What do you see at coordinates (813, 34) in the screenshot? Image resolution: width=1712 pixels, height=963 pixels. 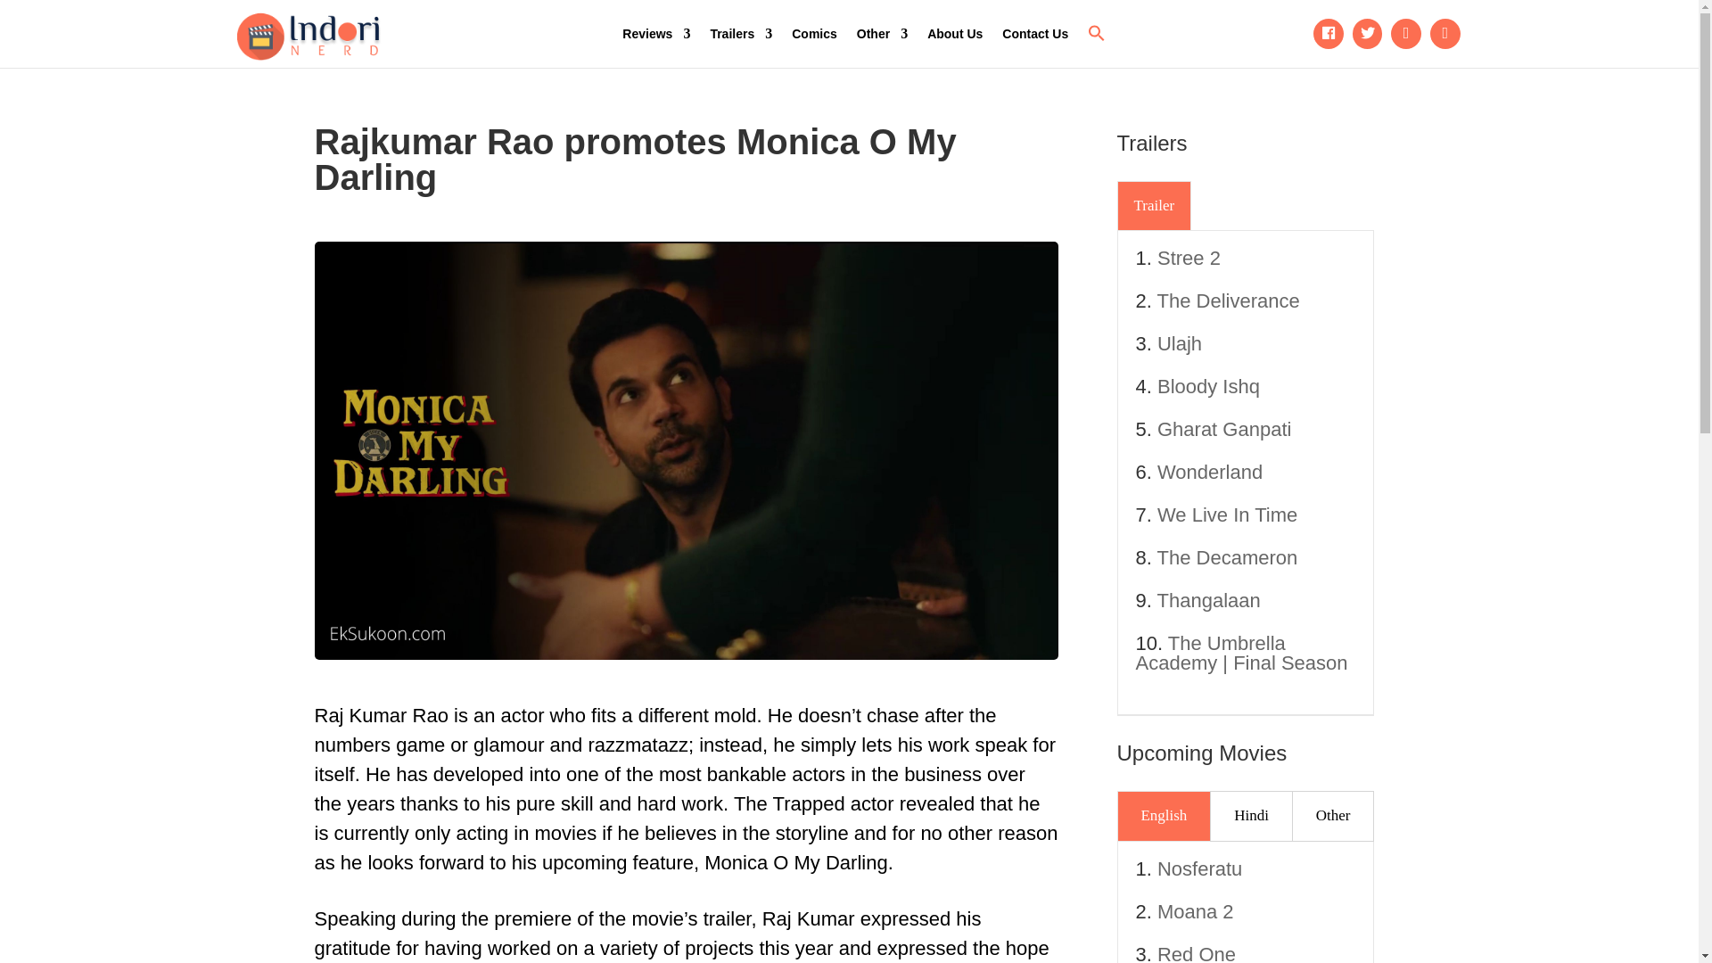 I see `Comics` at bounding box center [813, 34].